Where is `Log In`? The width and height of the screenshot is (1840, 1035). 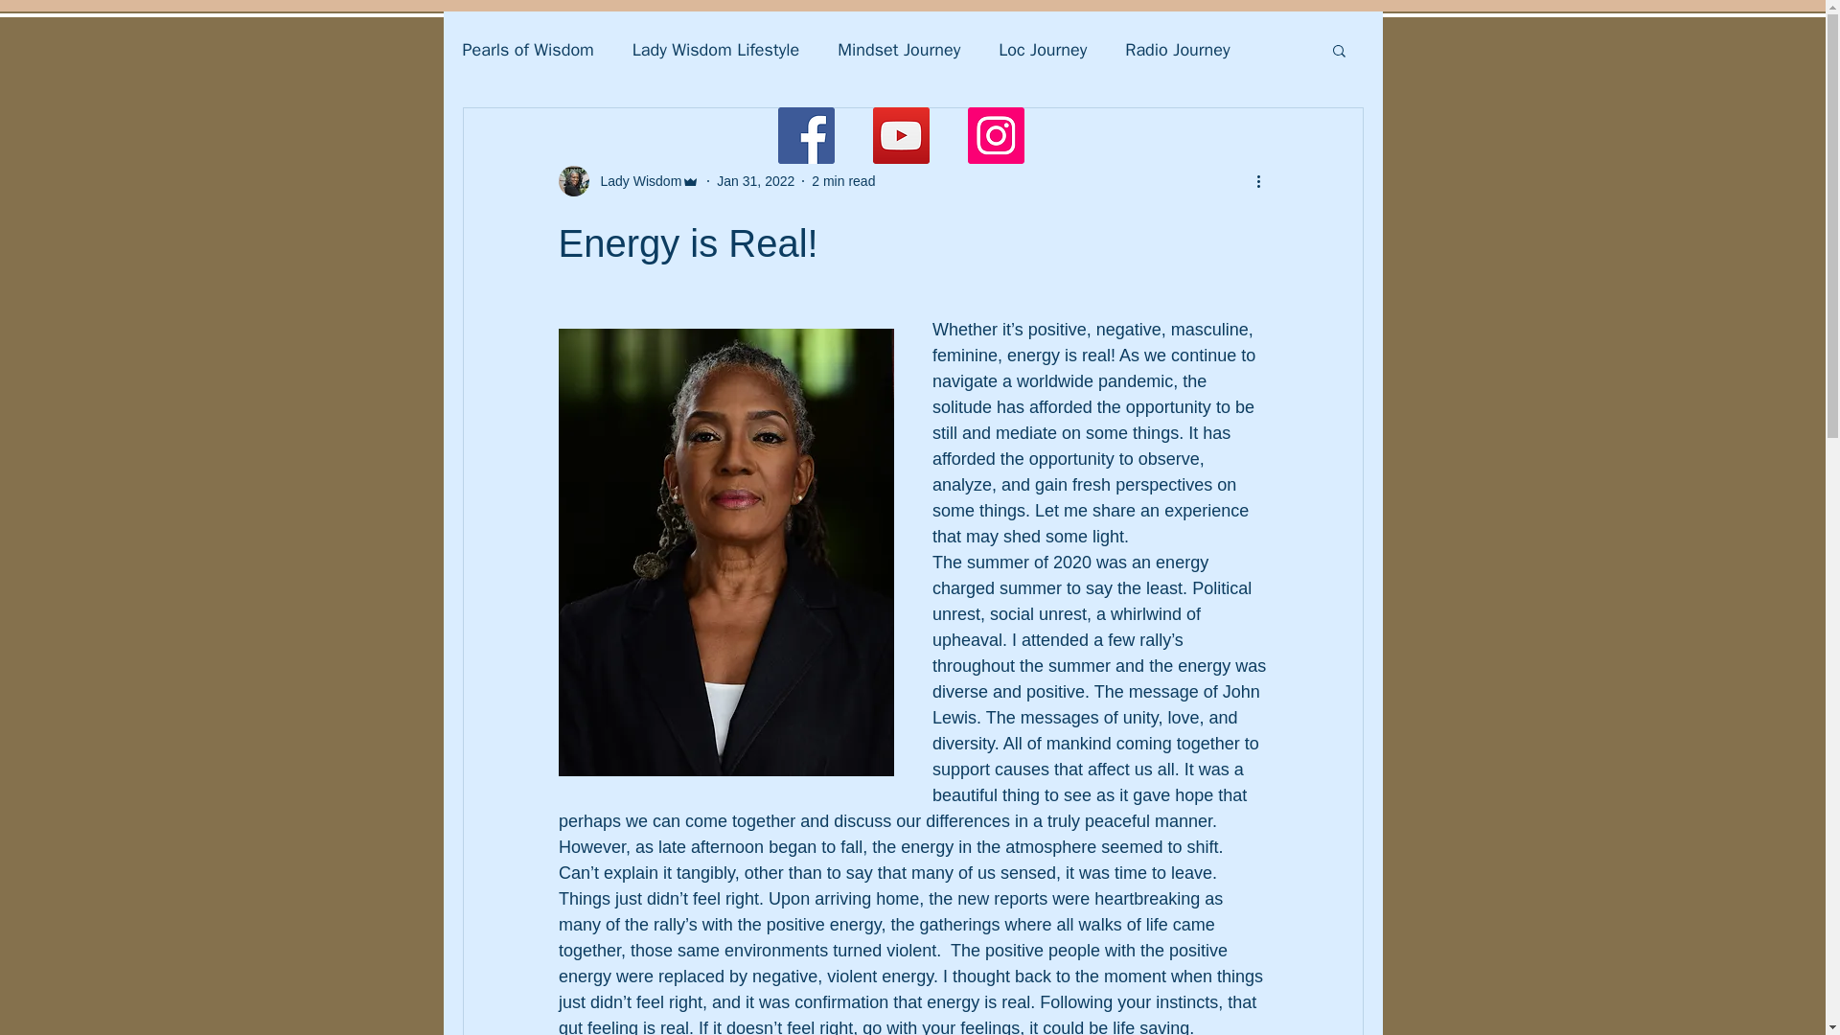
Log In is located at coordinates (1284, 28).